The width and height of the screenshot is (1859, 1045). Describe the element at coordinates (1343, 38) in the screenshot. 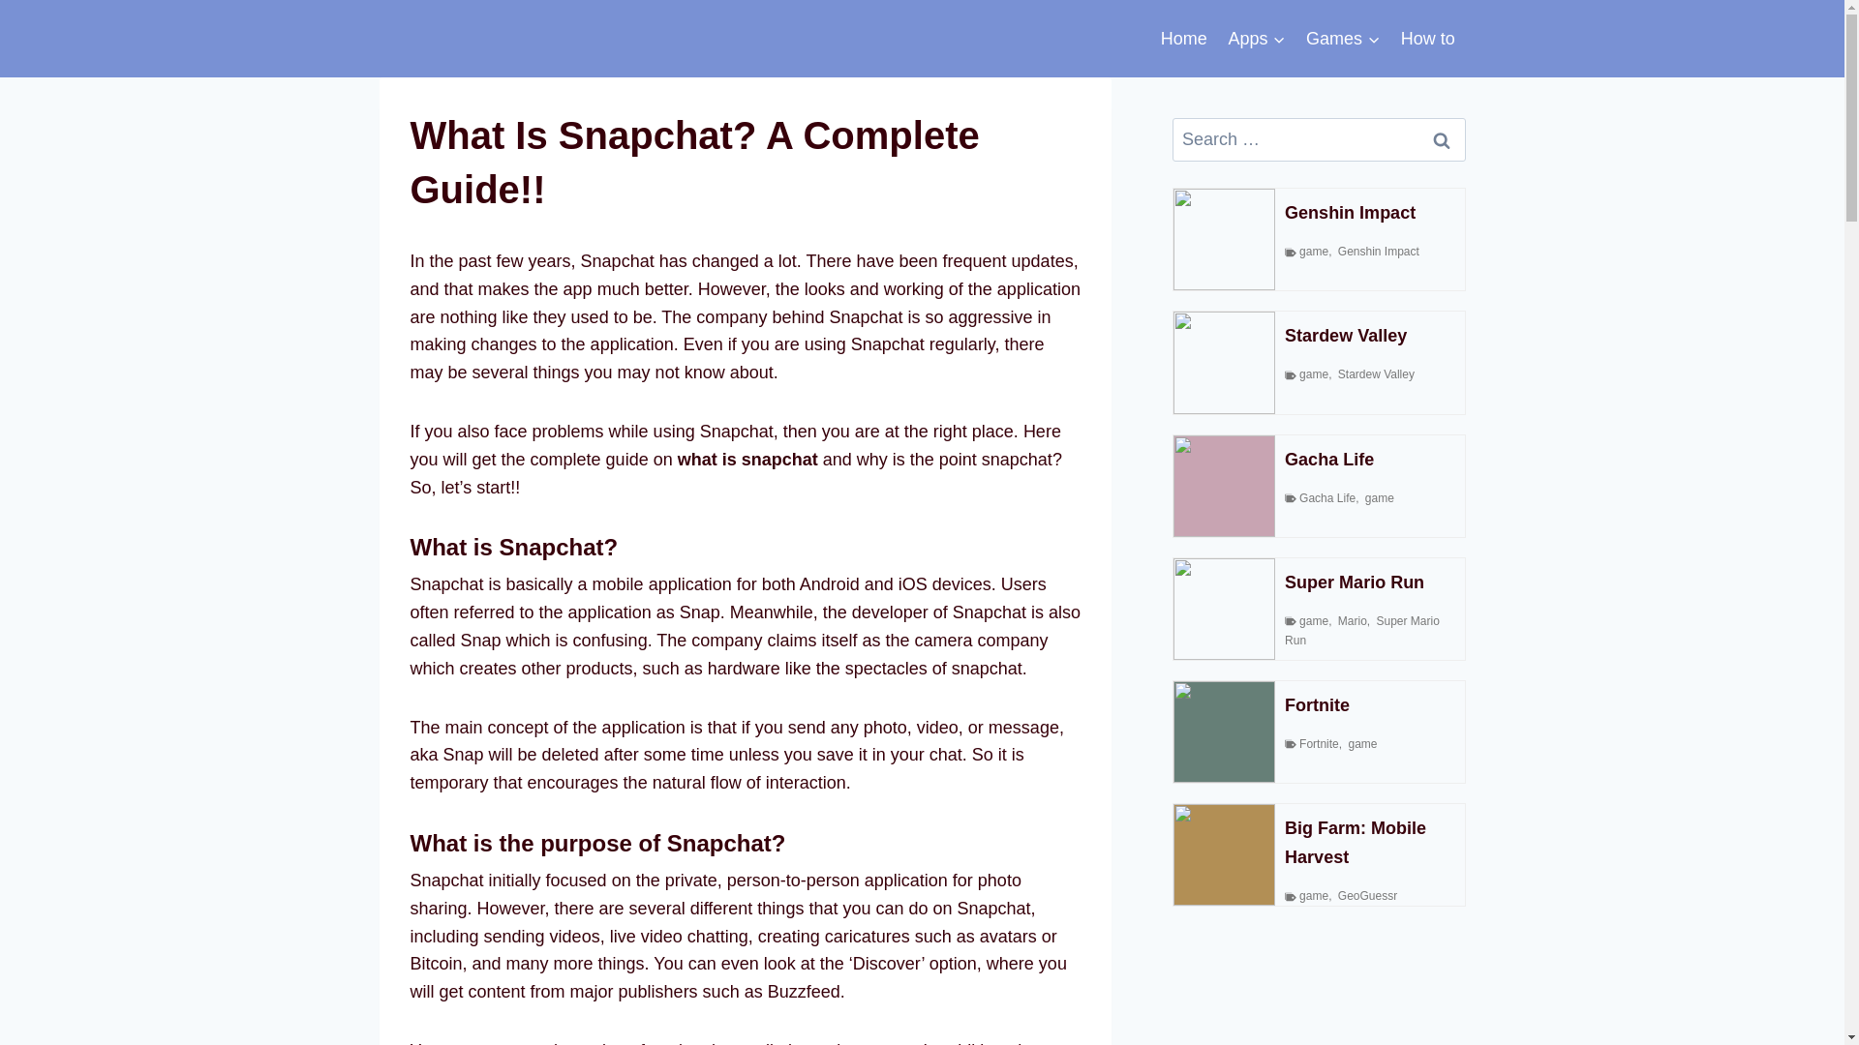

I see `Games` at that location.